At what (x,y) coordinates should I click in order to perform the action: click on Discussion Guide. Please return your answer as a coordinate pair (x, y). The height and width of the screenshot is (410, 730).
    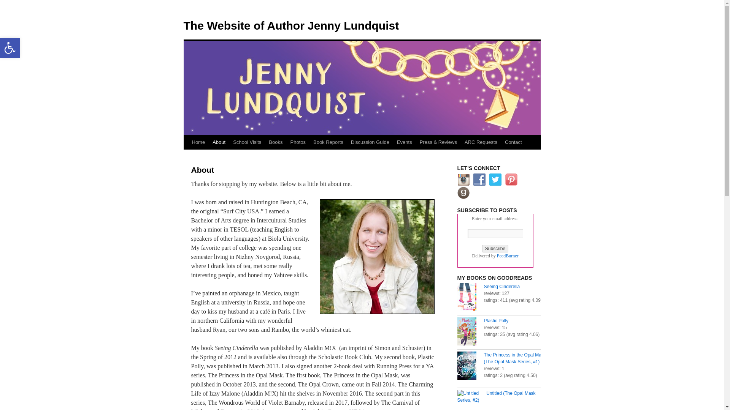
    Looking at the image, I should click on (370, 142).